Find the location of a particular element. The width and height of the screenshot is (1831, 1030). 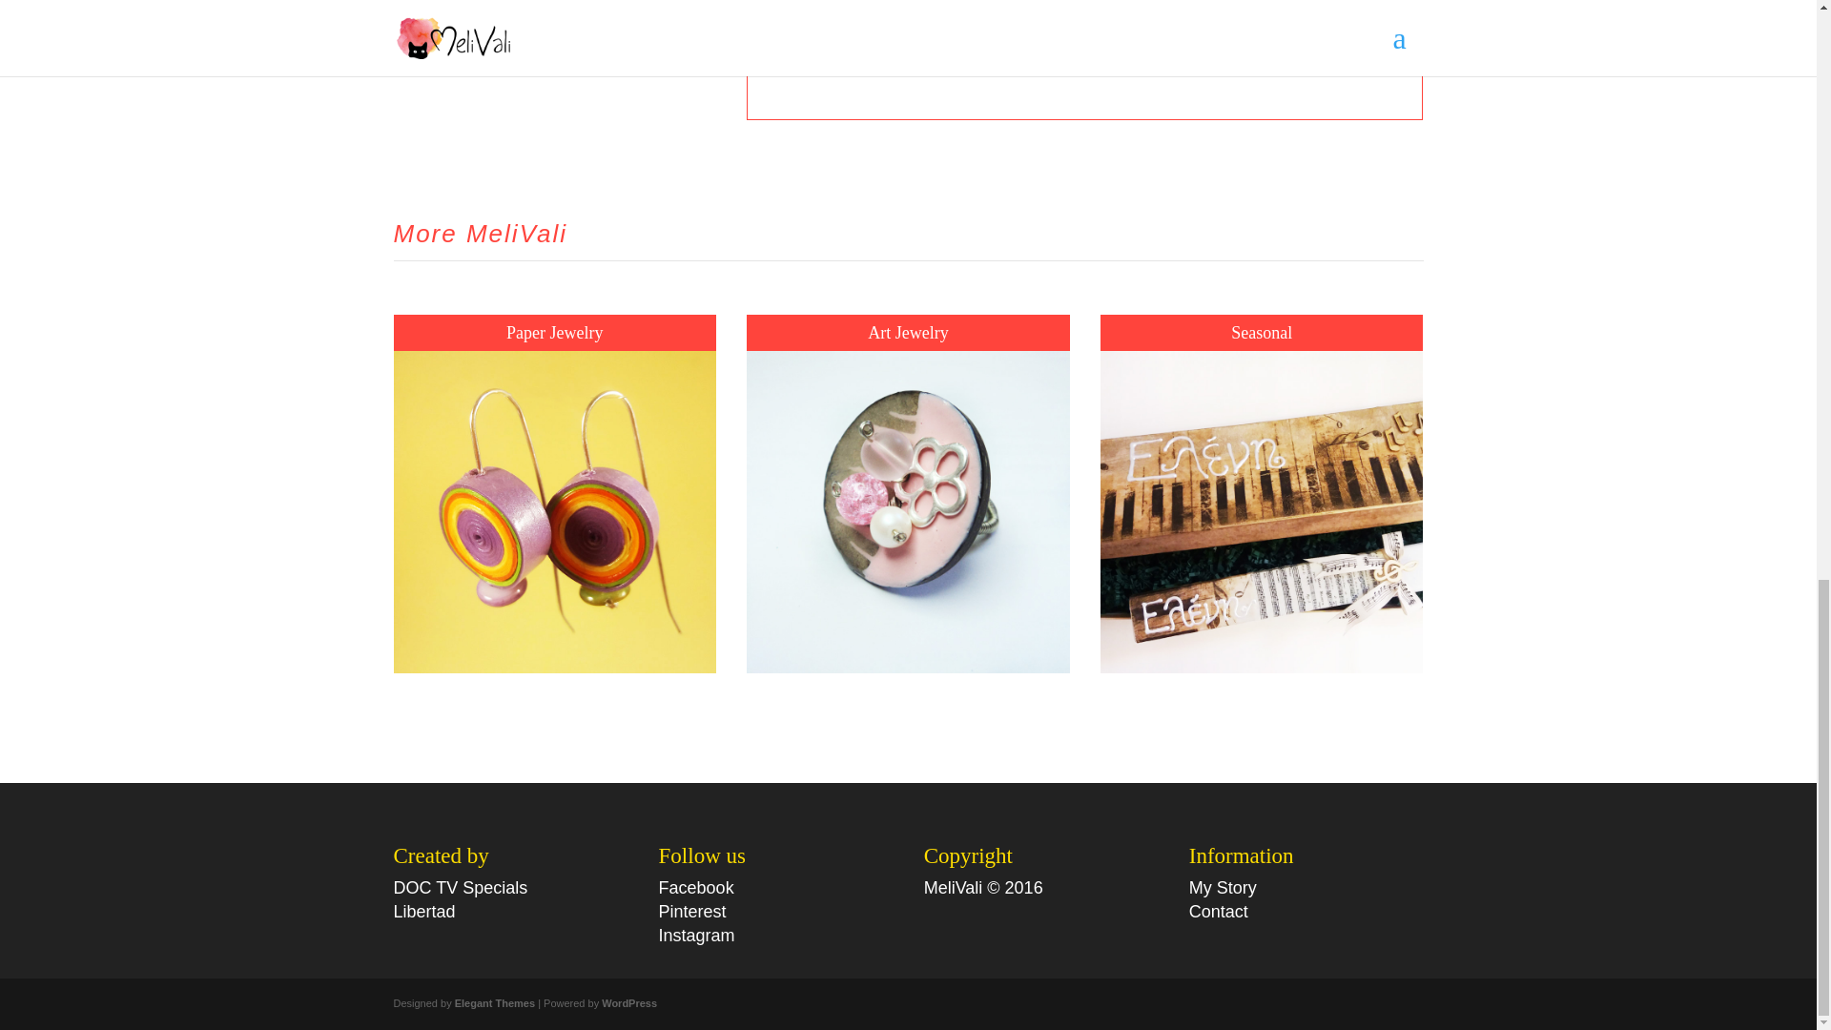

Instagram is located at coordinates (697, 935).